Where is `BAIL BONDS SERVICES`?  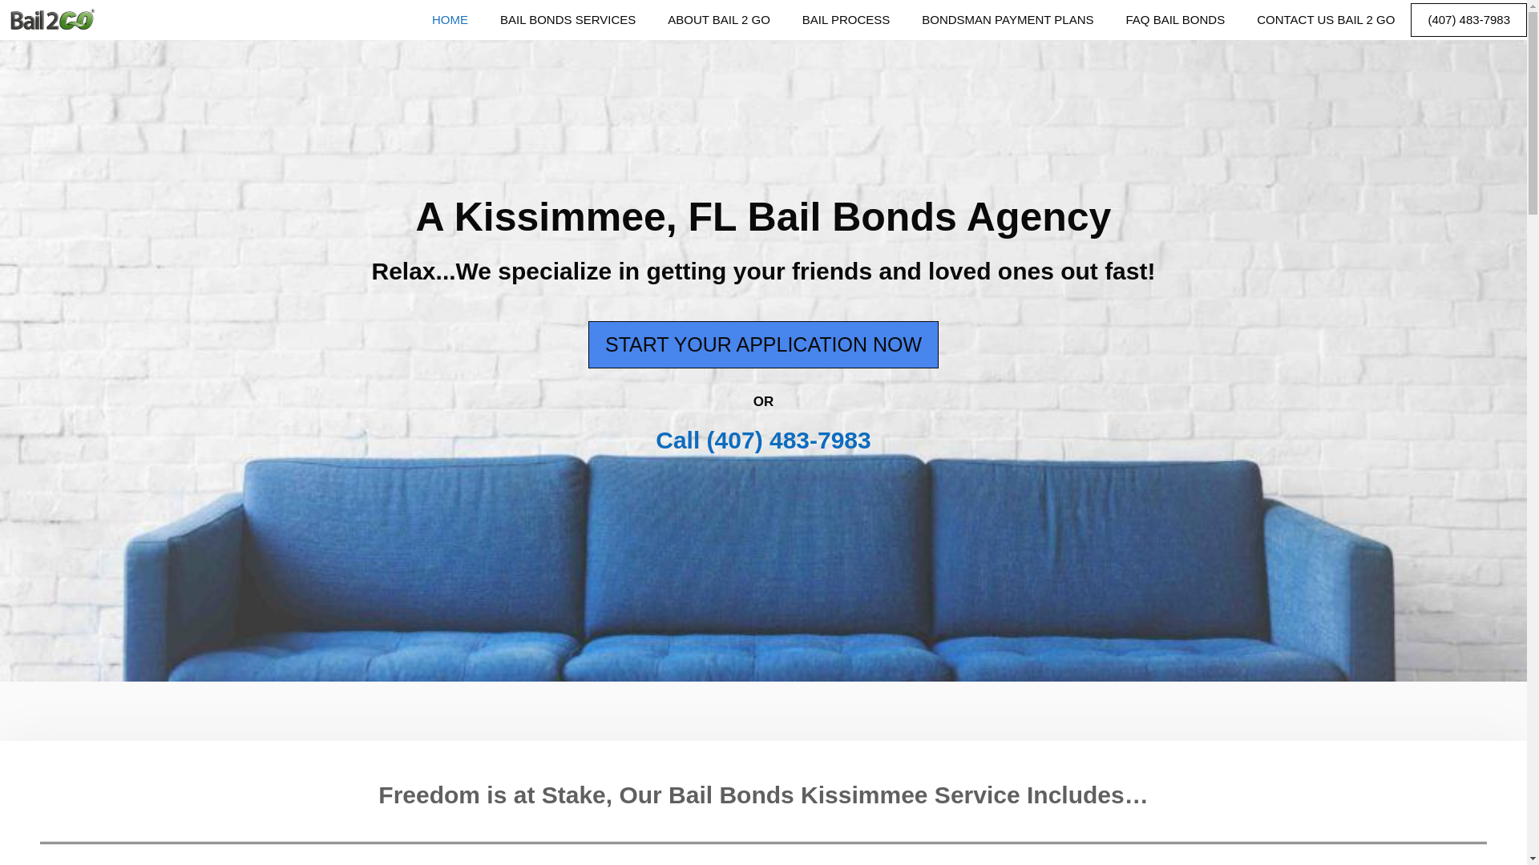
BAIL BONDS SERVICES is located at coordinates (568, 19).